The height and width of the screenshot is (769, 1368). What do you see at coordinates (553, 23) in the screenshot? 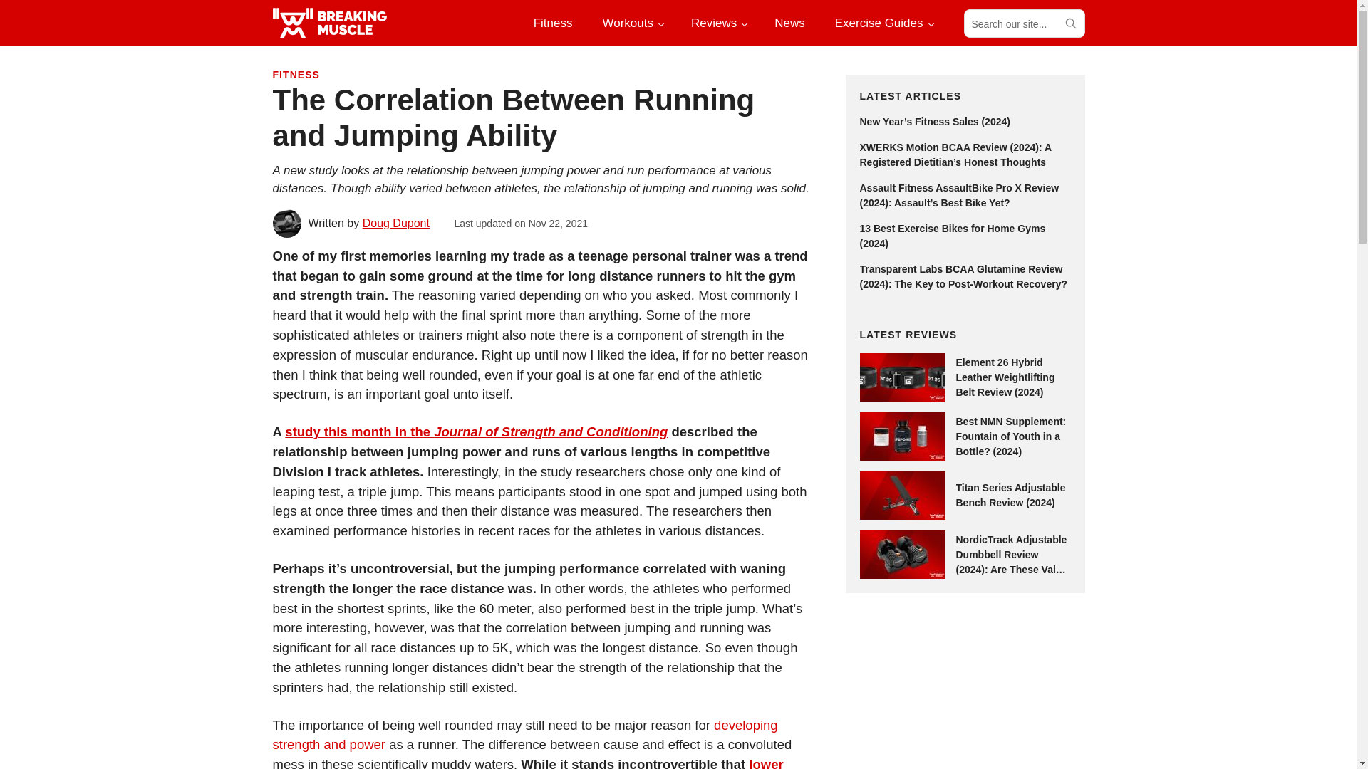
I see `Fitness` at bounding box center [553, 23].